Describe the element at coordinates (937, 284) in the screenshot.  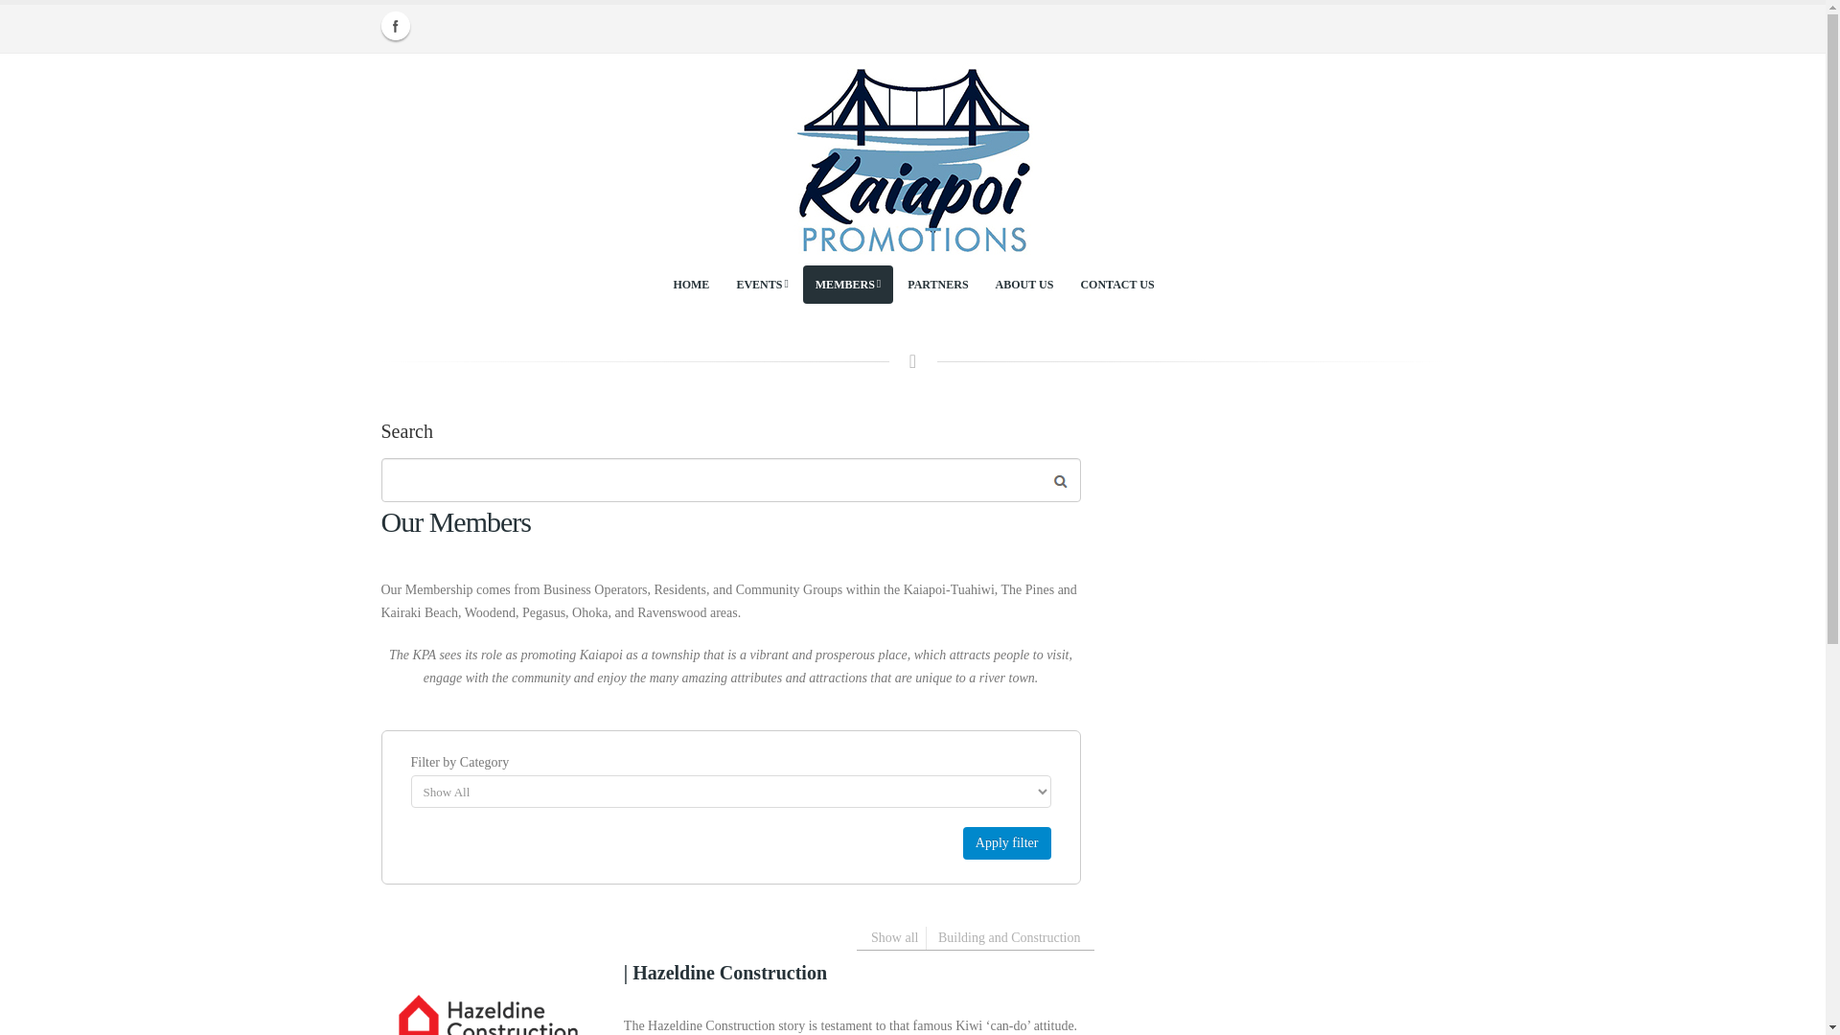
I see `PARTNERS` at that location.